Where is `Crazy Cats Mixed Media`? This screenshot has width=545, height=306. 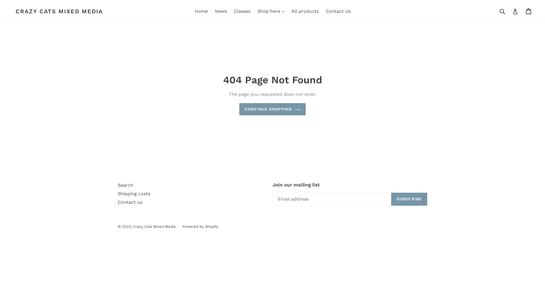 Crazy Cats Mixed Media is located at coordinates (154, 227).